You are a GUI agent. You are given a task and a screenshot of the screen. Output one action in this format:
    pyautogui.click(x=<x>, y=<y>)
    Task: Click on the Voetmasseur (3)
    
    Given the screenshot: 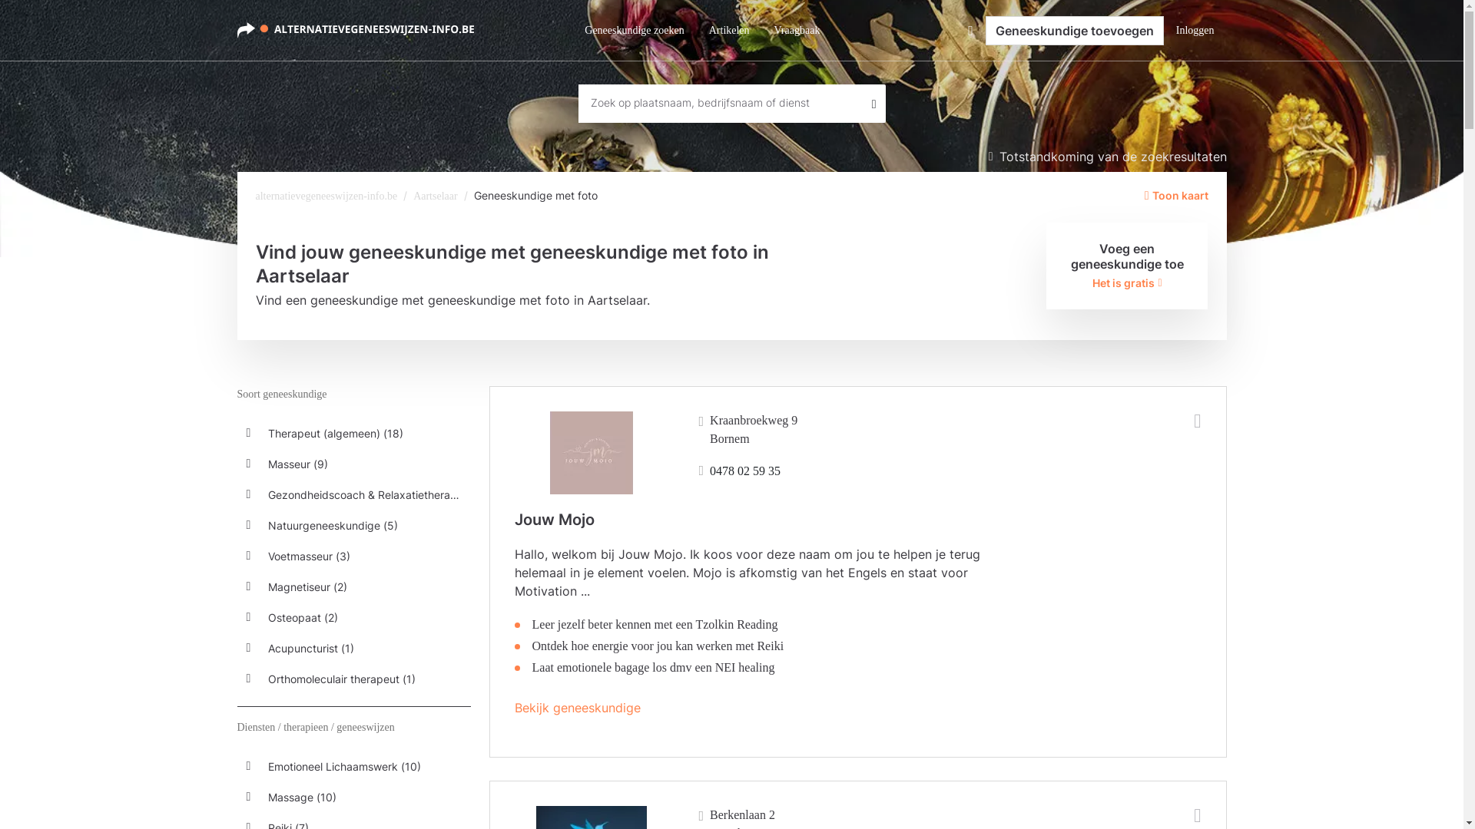 What is the action you would take?
    pyautogui.click(x=353, y=556)
    